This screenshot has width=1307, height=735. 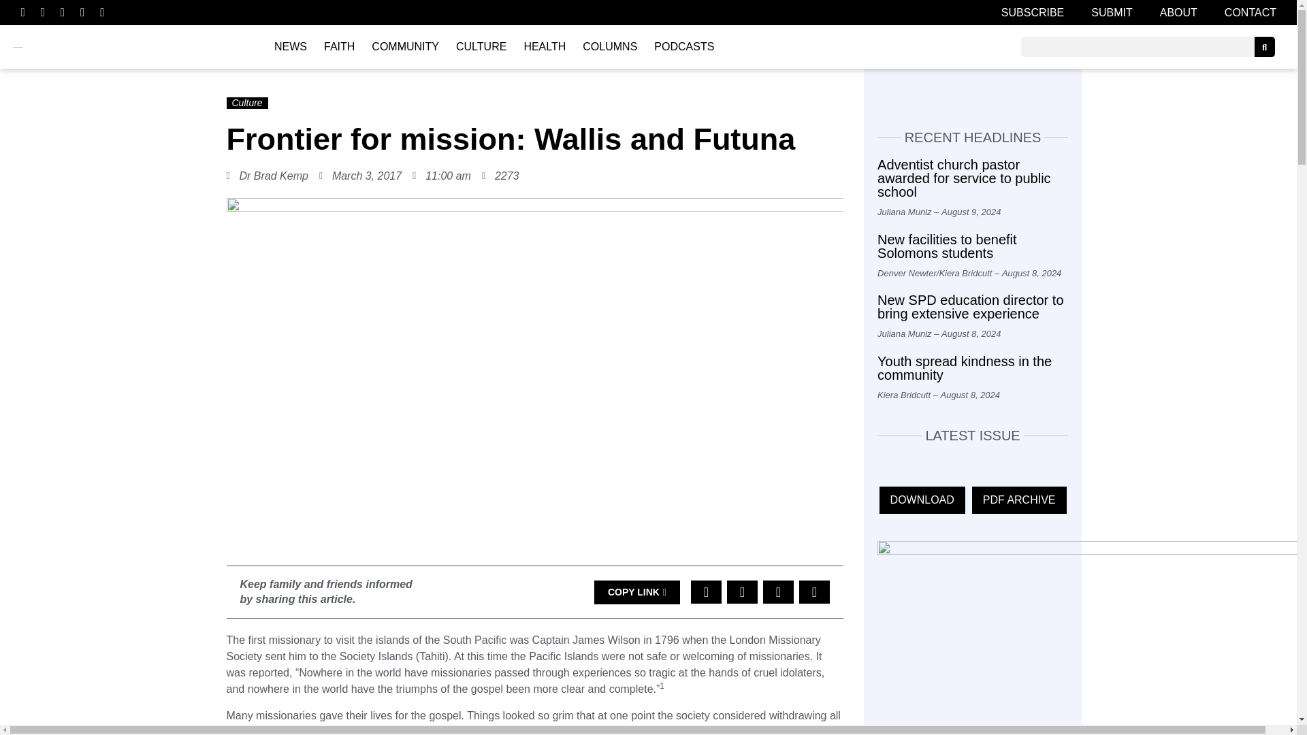 What do you see at coordinates (1250, 12) in the screenshot?
I see `CONTACT` at bounding box center [1250, 12].